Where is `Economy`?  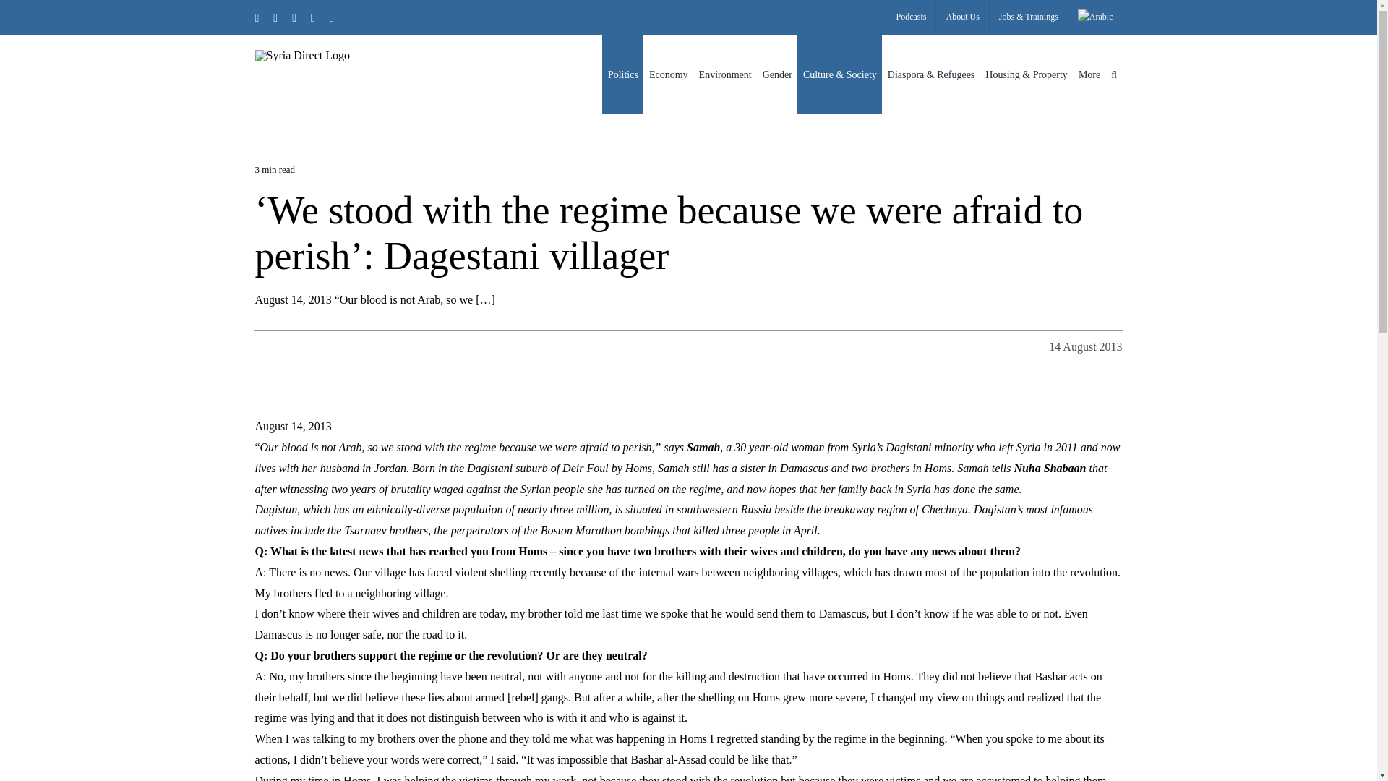
Economy is located at coordinates (668, 74).